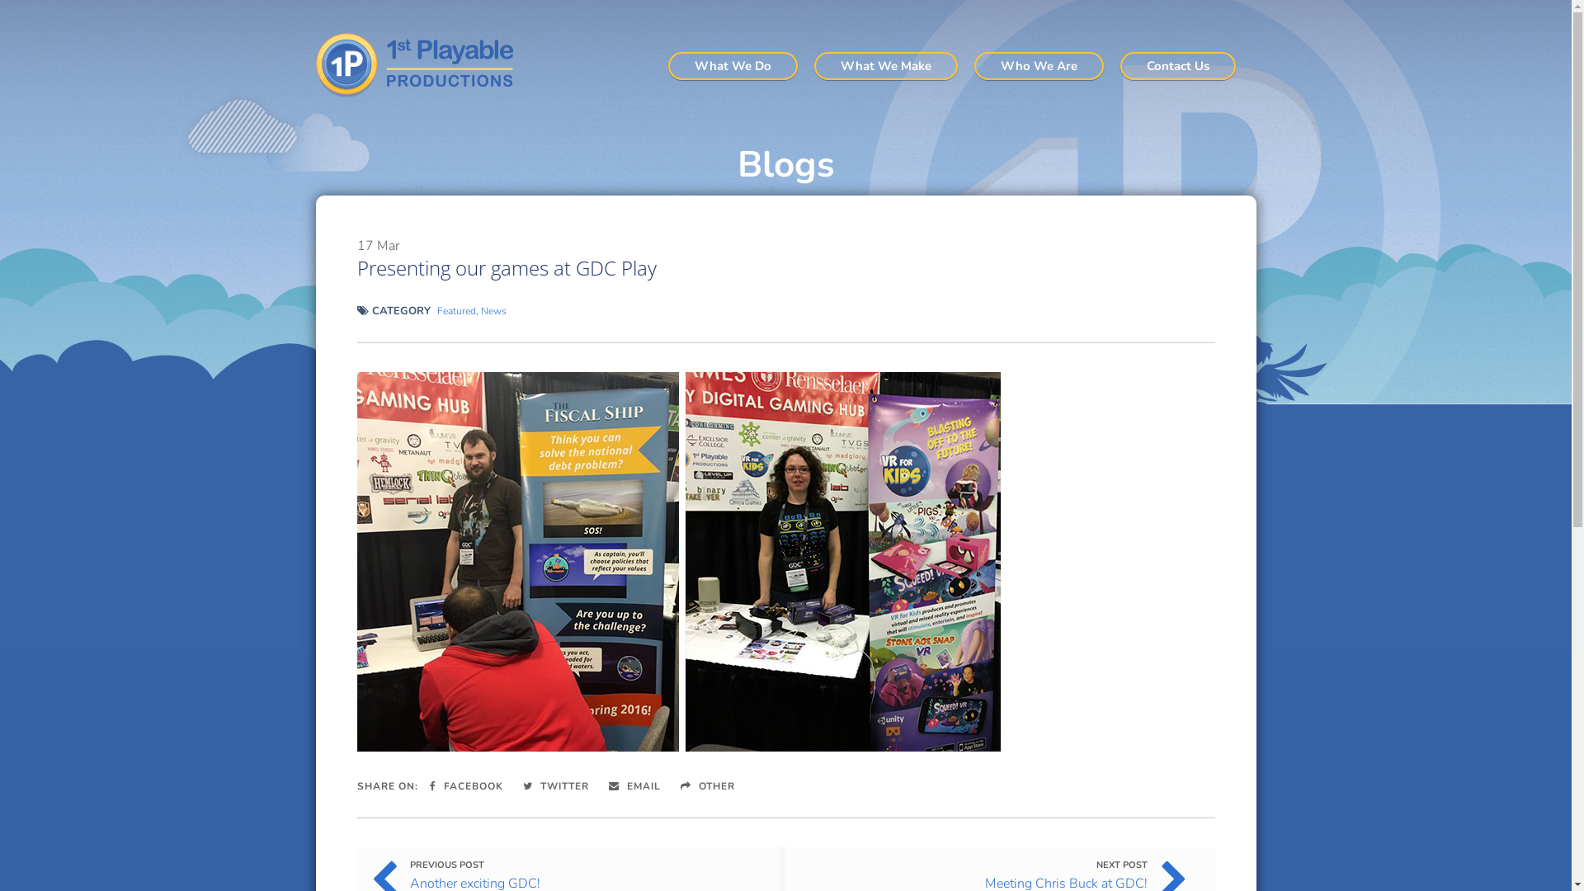  What do you see at coordinates (556, 786) in the screenshot?
I see `TWITTER` at bounding box center [556, 786].